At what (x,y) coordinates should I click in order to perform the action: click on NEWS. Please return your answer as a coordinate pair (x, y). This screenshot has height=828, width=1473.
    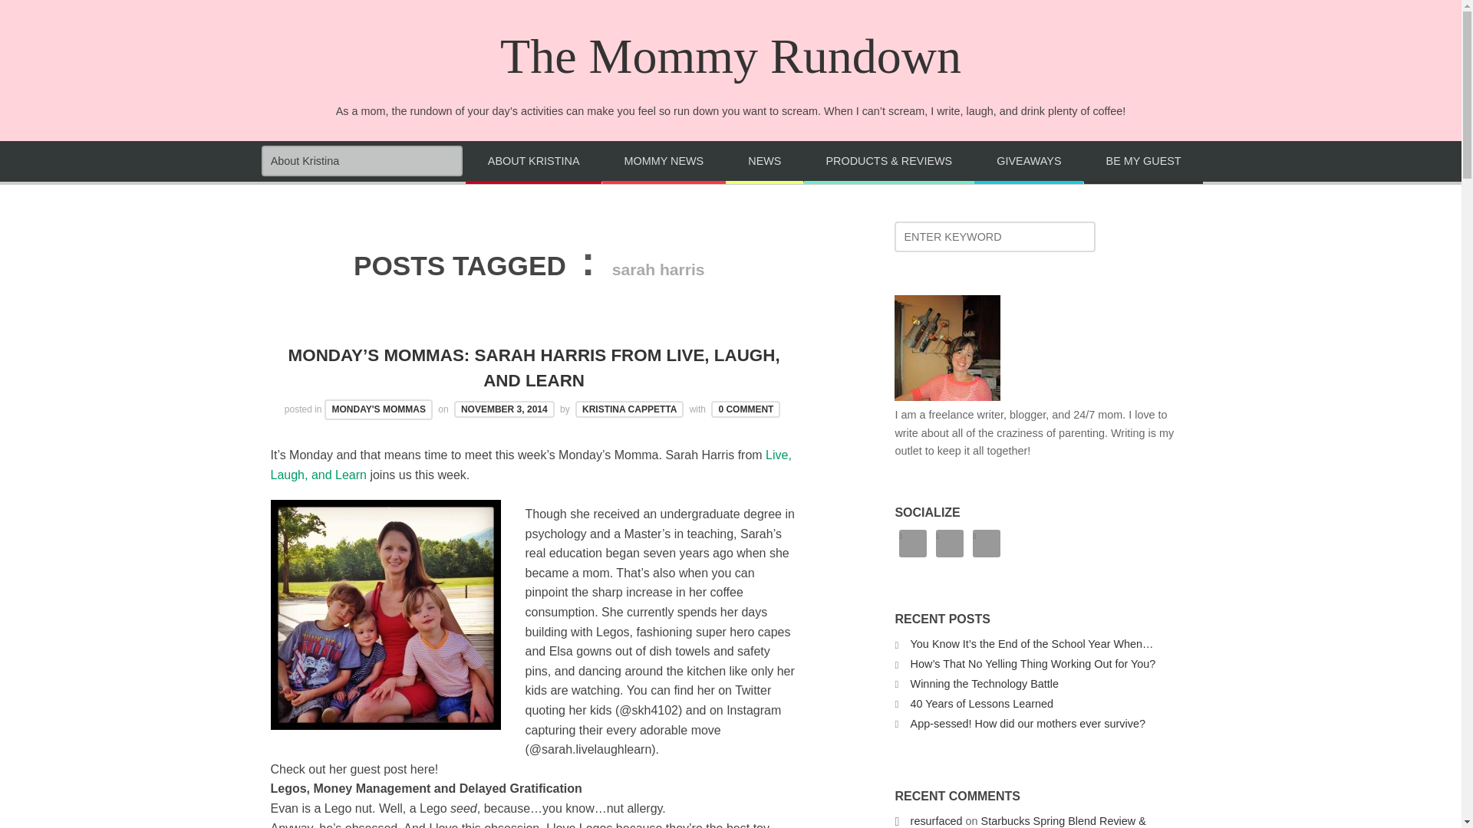
    Looking at the image, I should click on (764, 162).